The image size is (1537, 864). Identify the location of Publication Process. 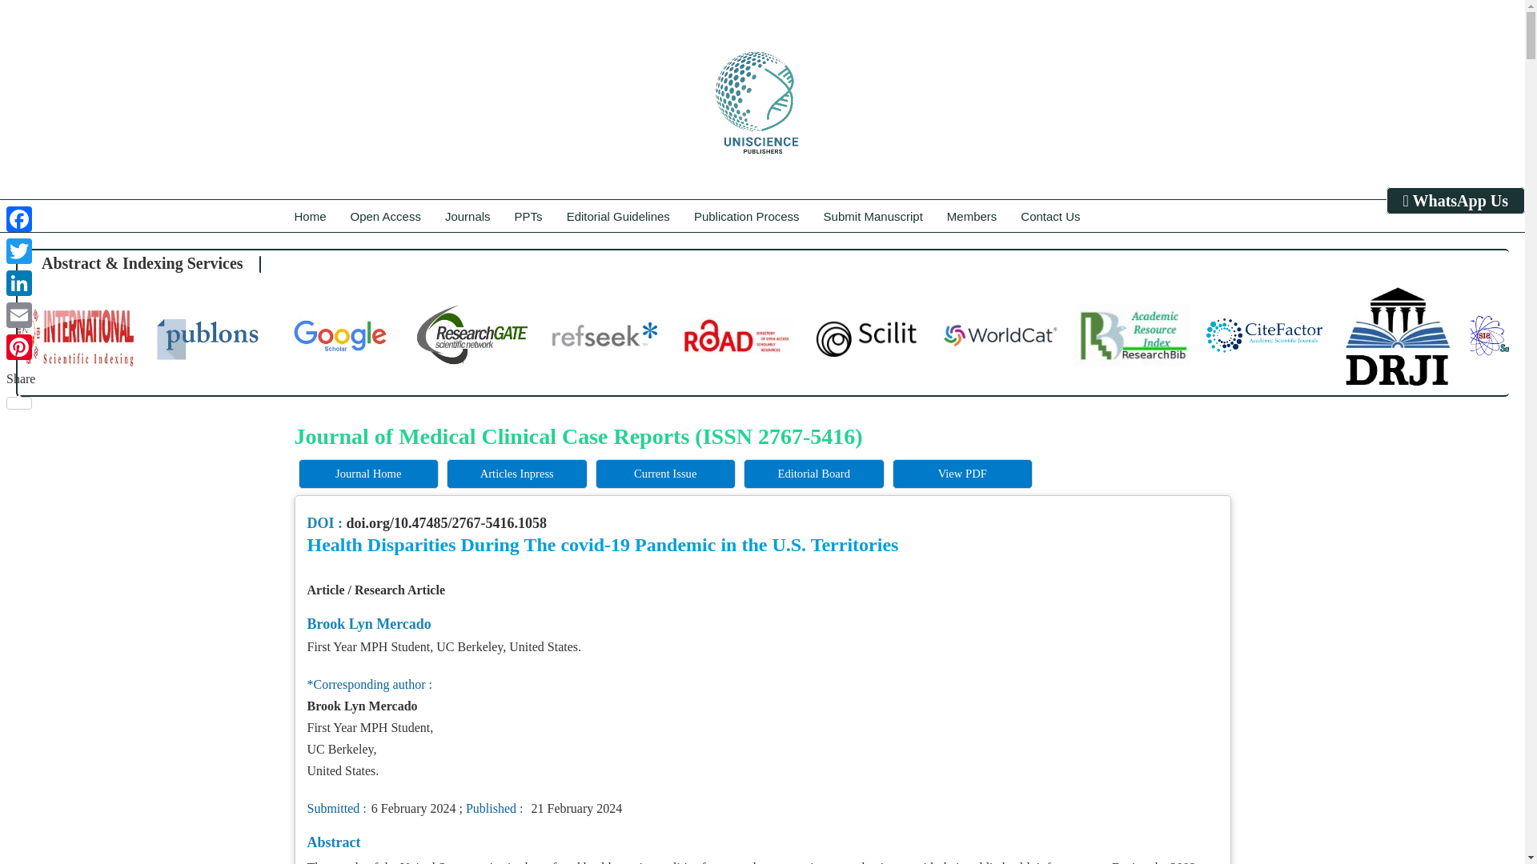
(746, 216).